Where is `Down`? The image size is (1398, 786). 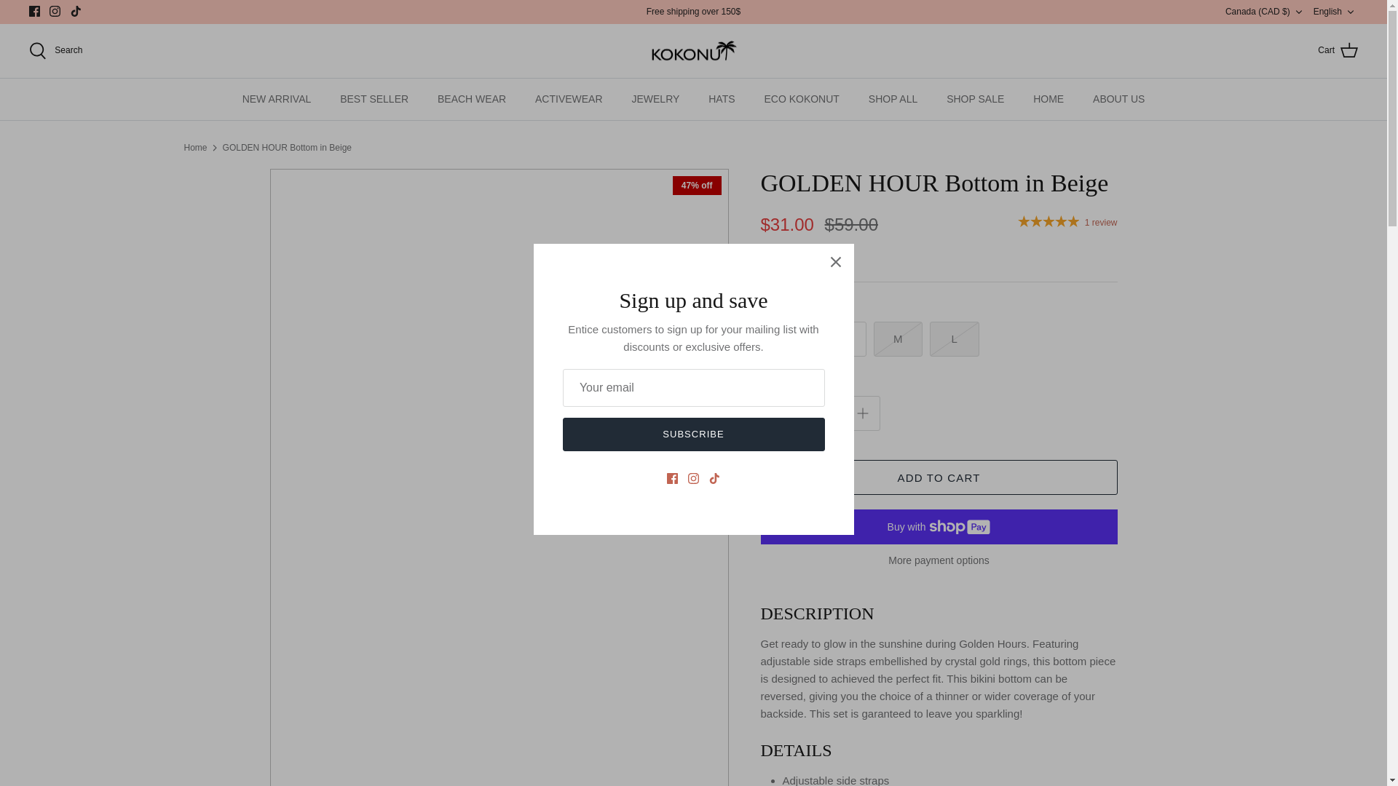
Down is located at coordinates (1350, 12).